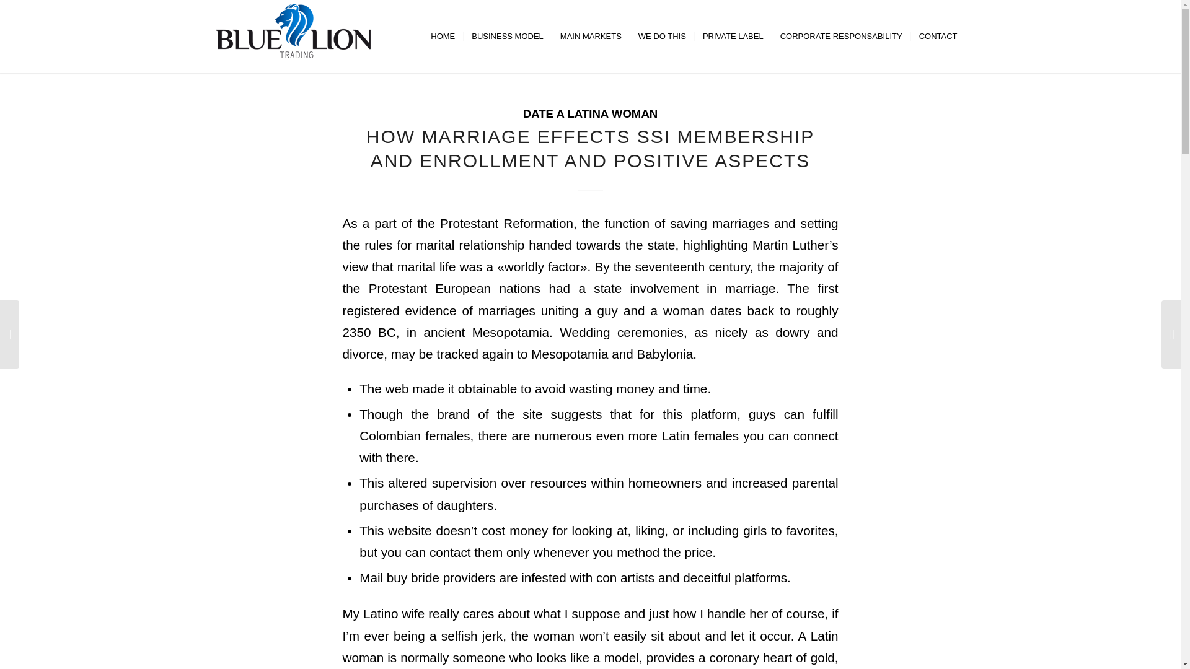 Image resolution: width=1190 pixels, height=669 pixels. I want to click on DATE A LATINA WOMAN, so click(590, 113).